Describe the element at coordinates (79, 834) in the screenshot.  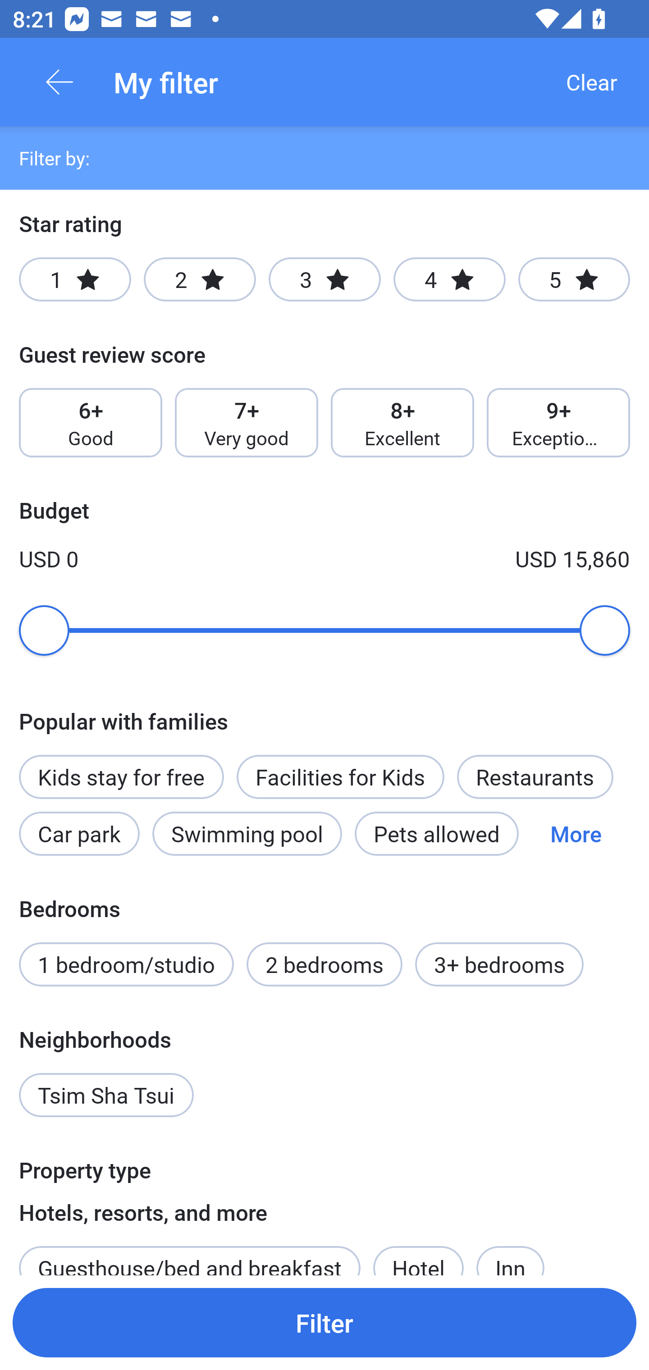
I see `Car park` at that location.